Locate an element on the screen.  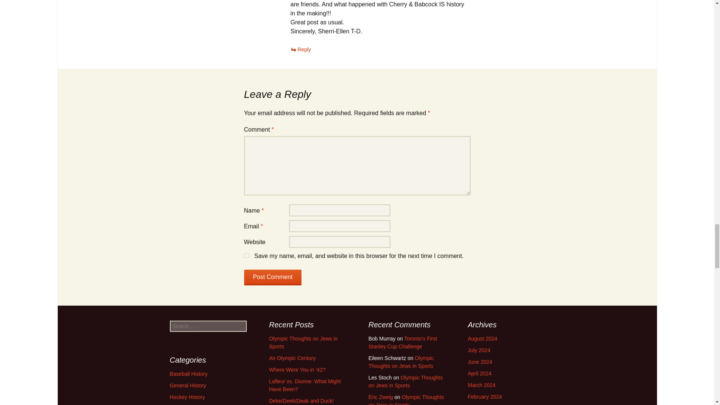
yes is located at coordinates (246, 255).